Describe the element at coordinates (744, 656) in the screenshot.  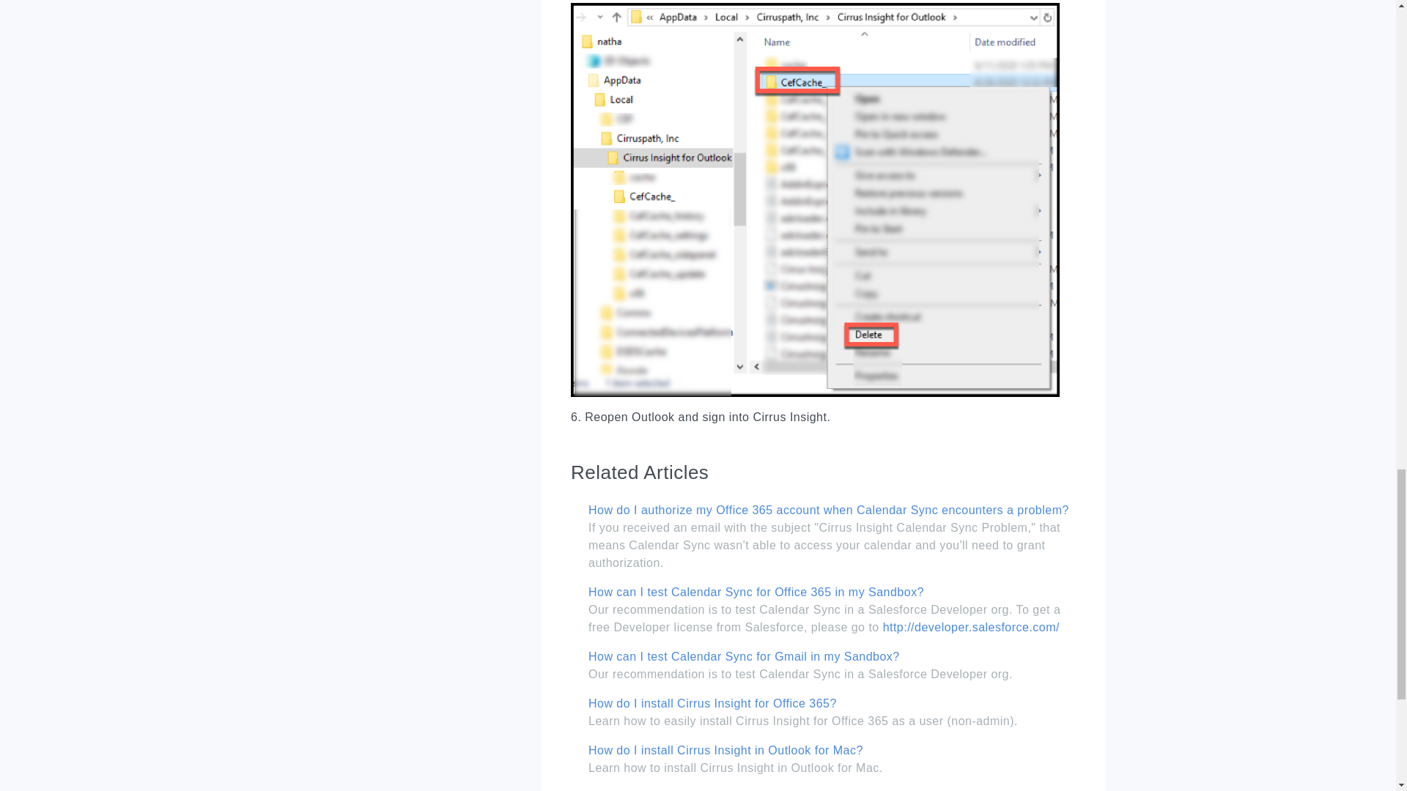
I see `How can I test Calendar Sync for Gmail in my Sandbox?` at that location.